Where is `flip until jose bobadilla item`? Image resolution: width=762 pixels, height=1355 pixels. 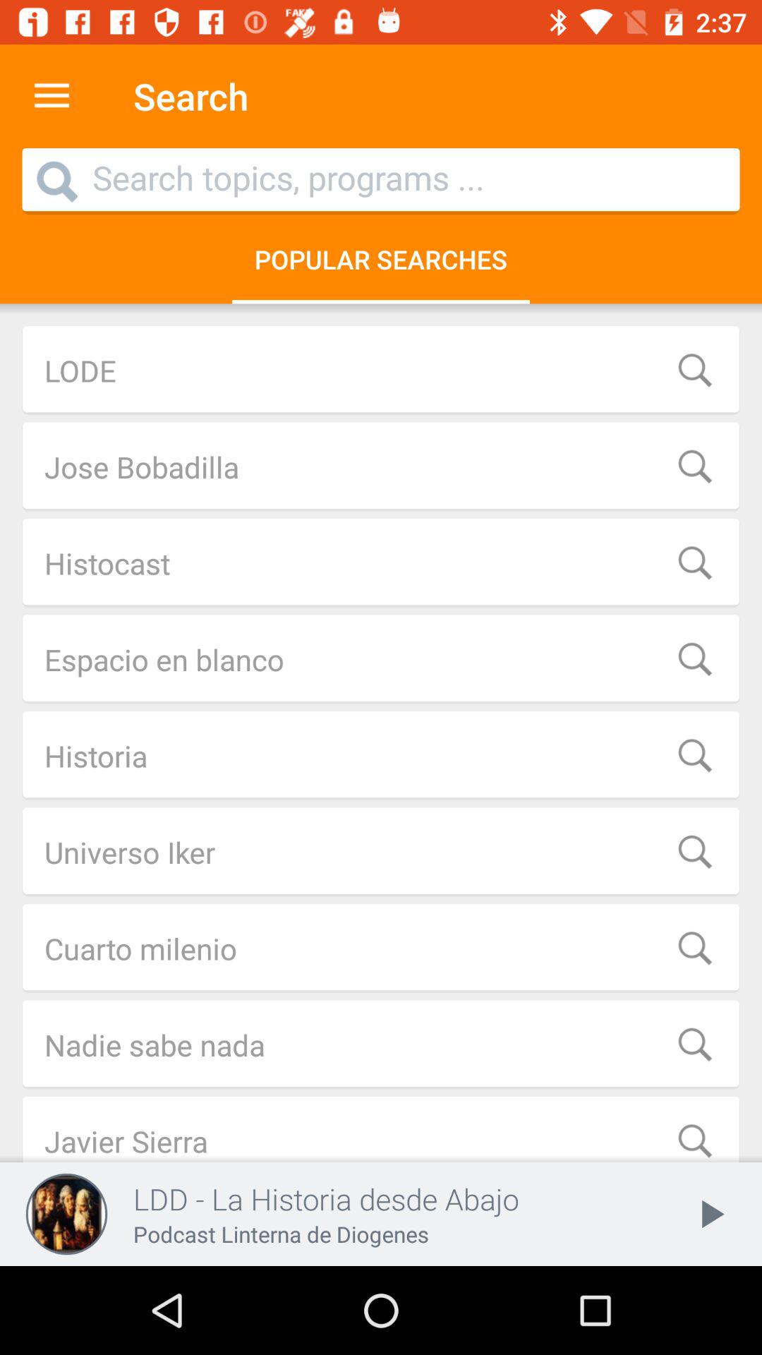 flip until jose bobadilla item is located at coordinates (381, 466).